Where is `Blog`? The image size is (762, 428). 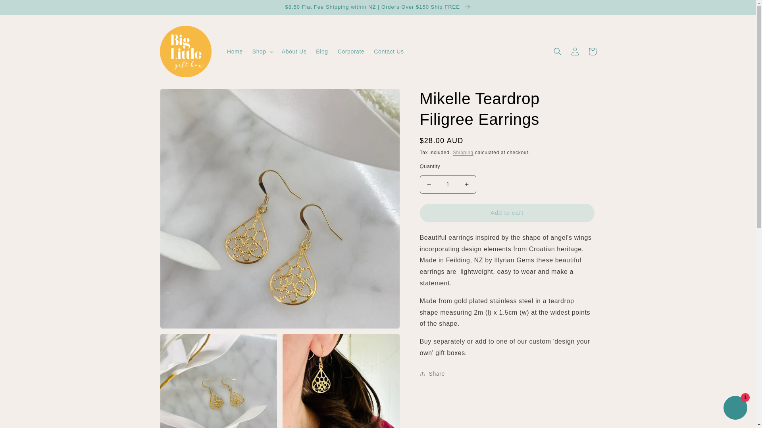 Blog is located at coordinates (321, 52).